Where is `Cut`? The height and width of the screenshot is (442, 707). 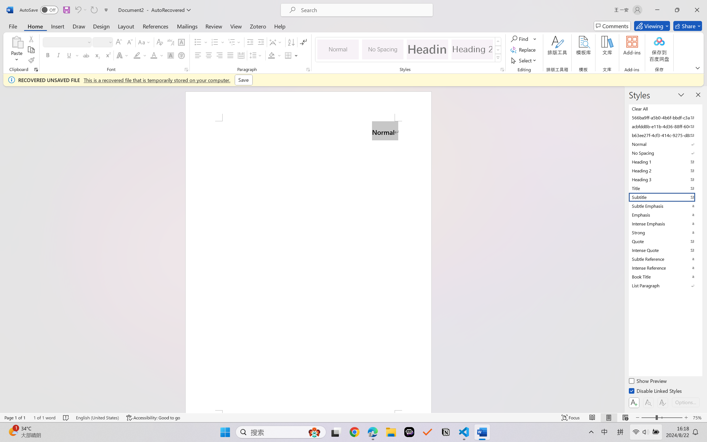
Cut is located at coordinates (31, 39).